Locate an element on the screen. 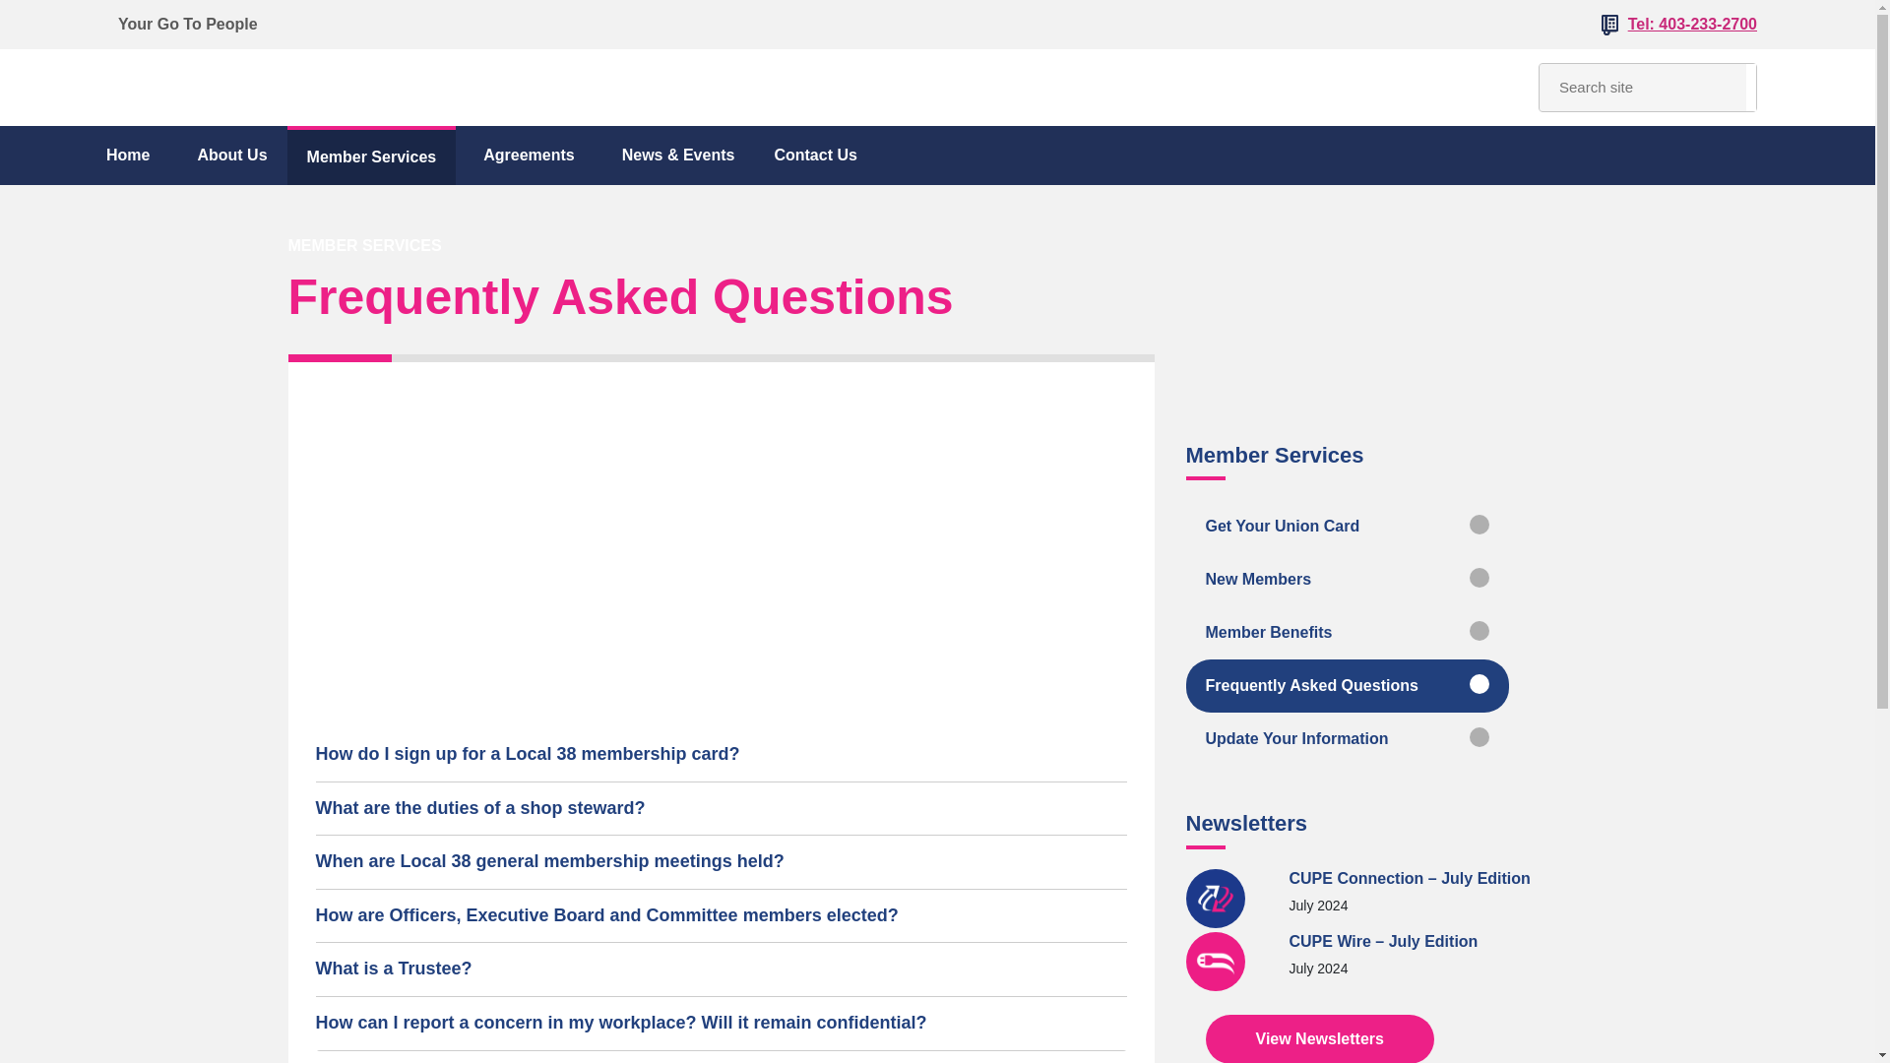 The width and height of the screenshot is (1890, 1063). Agreements is located at coordinates (529, 156).